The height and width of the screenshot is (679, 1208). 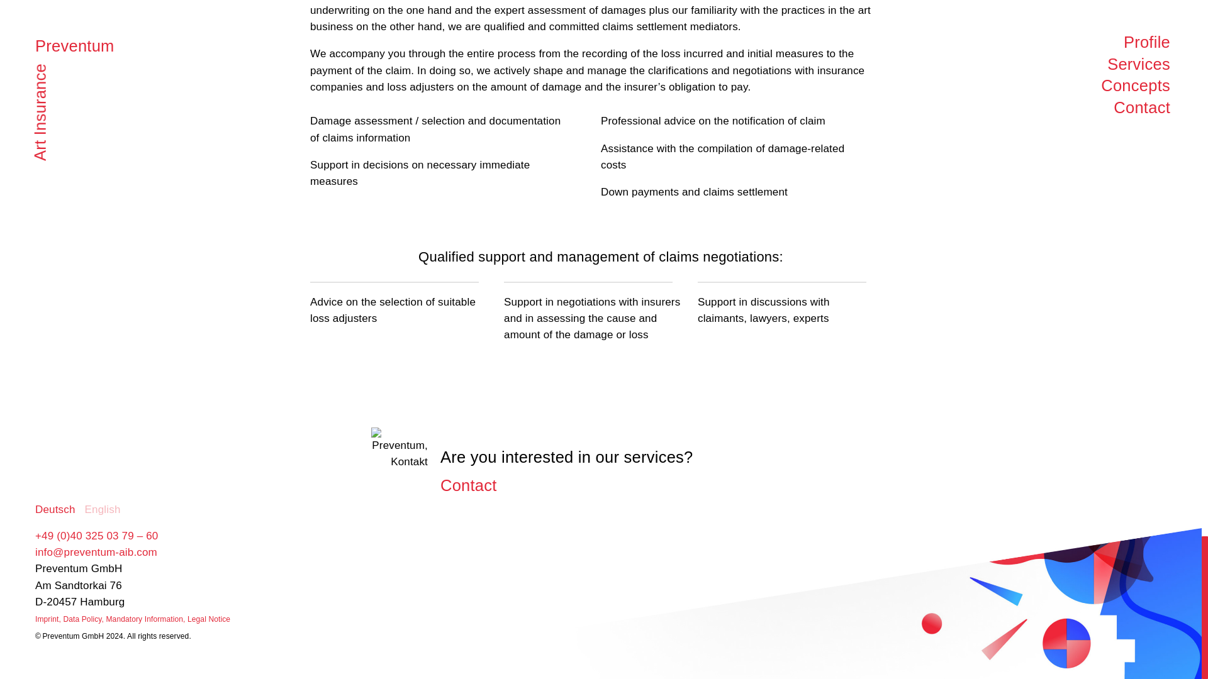 What do you see at coordinates (476, 485) in the screenshot?
I see `Contact` at bounding box center [476, 485].